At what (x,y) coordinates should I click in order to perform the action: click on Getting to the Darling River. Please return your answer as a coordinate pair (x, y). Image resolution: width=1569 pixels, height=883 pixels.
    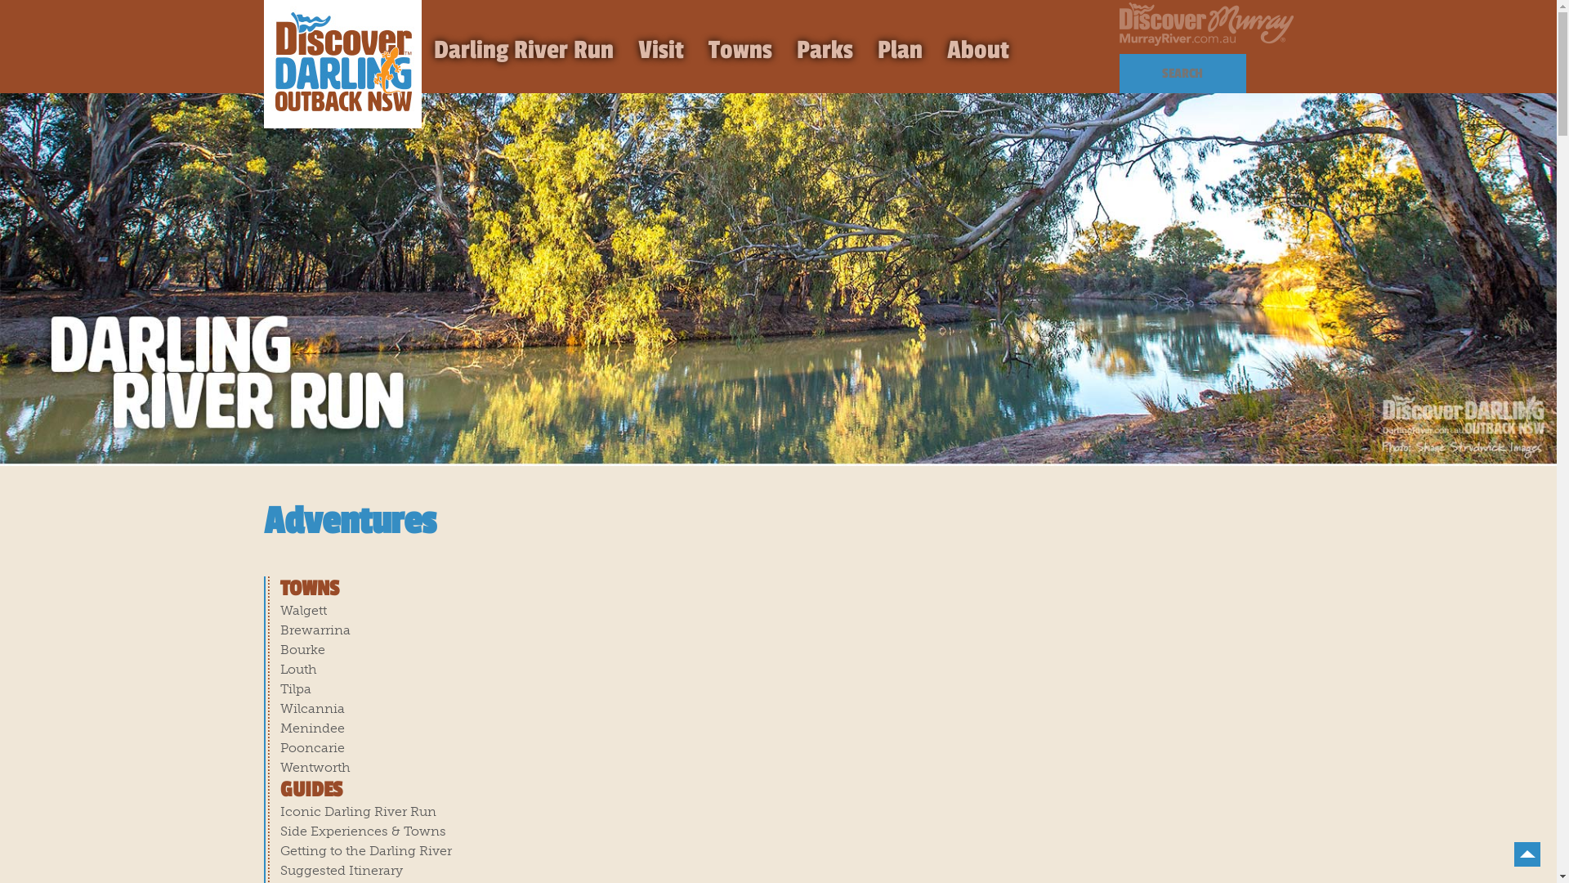
    Looking at the image, I should click on (365, 850).